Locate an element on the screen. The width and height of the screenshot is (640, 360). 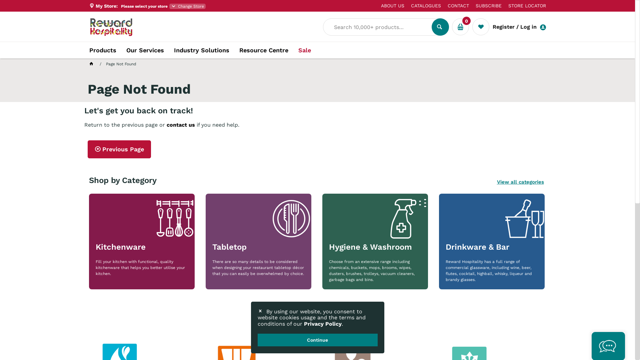
CATALOGUES is located at coordinates (422, 6).